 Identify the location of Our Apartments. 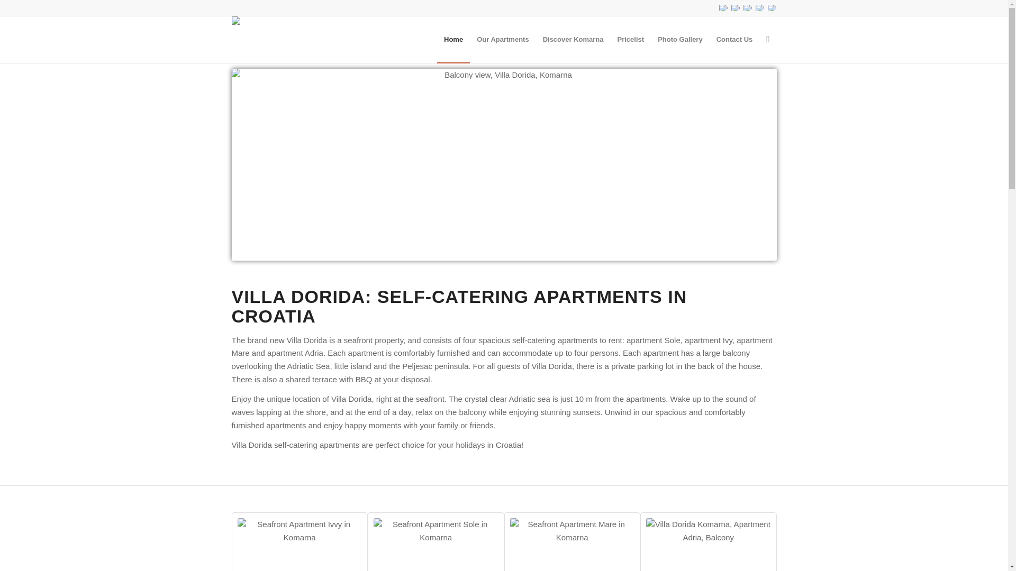
(502, 39).